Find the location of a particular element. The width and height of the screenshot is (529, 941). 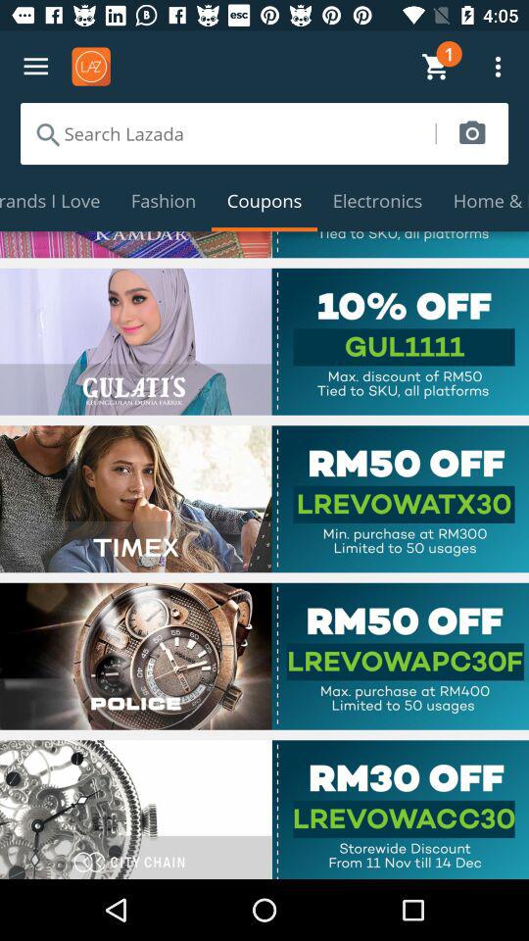

open options is located at coordinates (35, 67).